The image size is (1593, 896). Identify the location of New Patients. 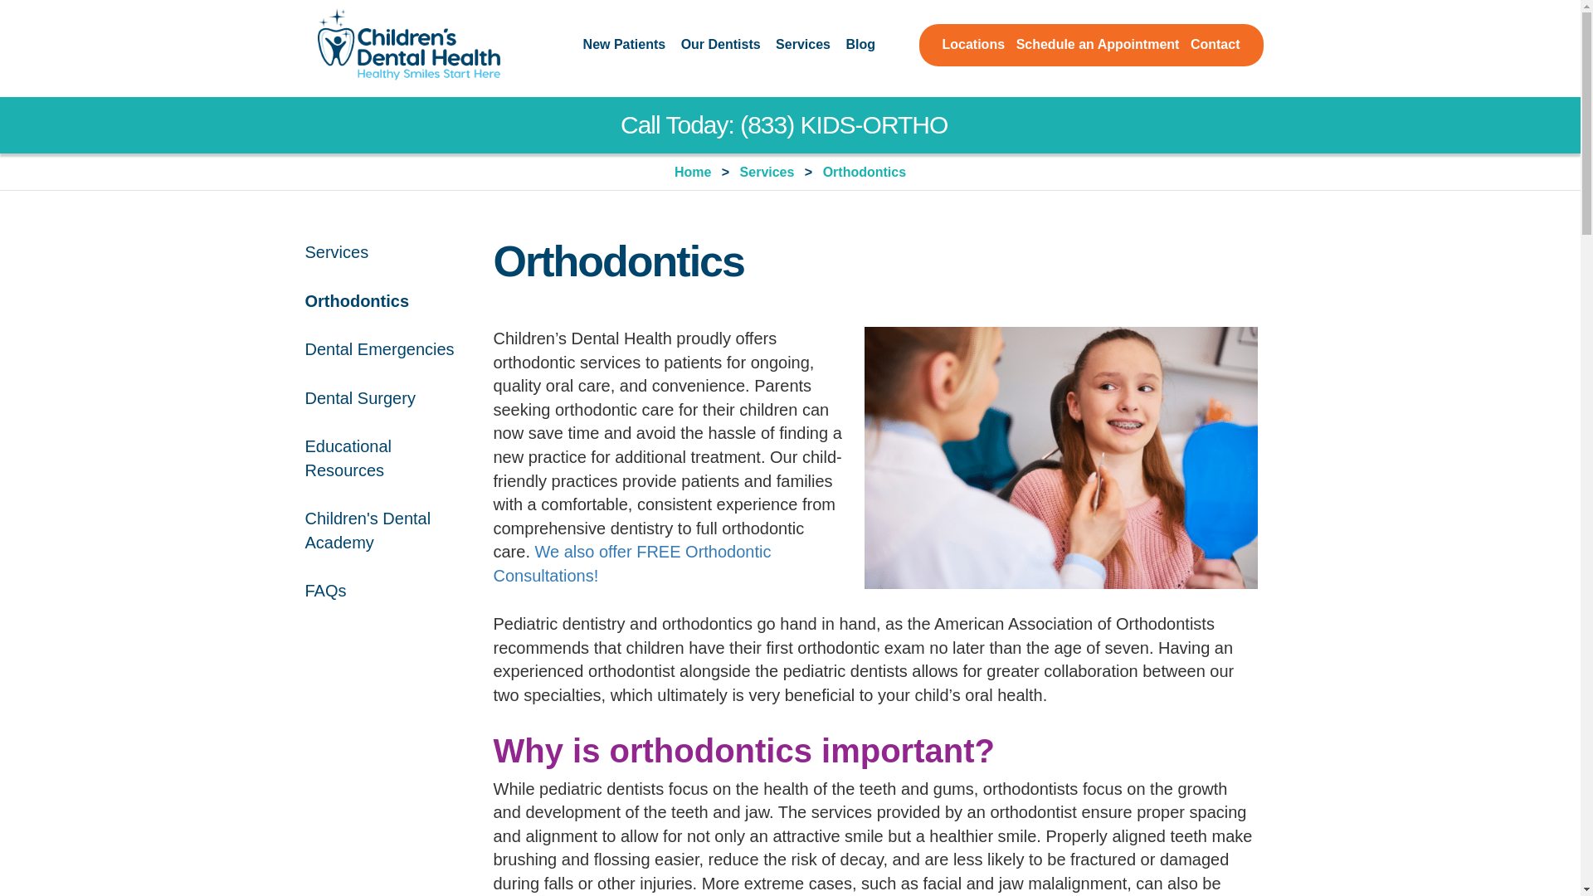
(624, 45).